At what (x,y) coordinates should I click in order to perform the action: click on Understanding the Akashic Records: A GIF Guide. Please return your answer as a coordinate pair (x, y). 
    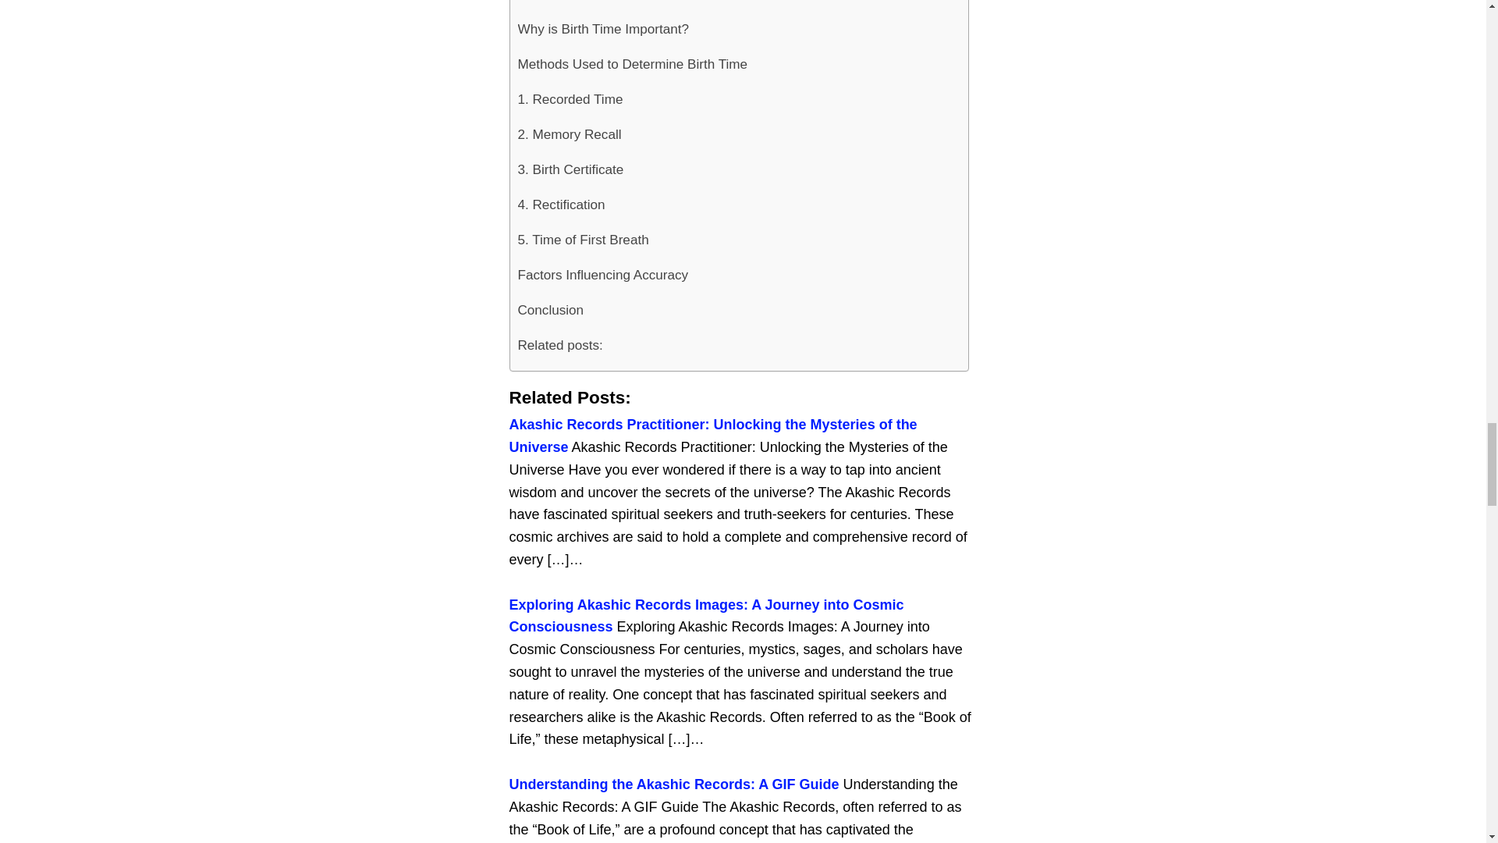
    Looking at the image, I should click on (674, 784).